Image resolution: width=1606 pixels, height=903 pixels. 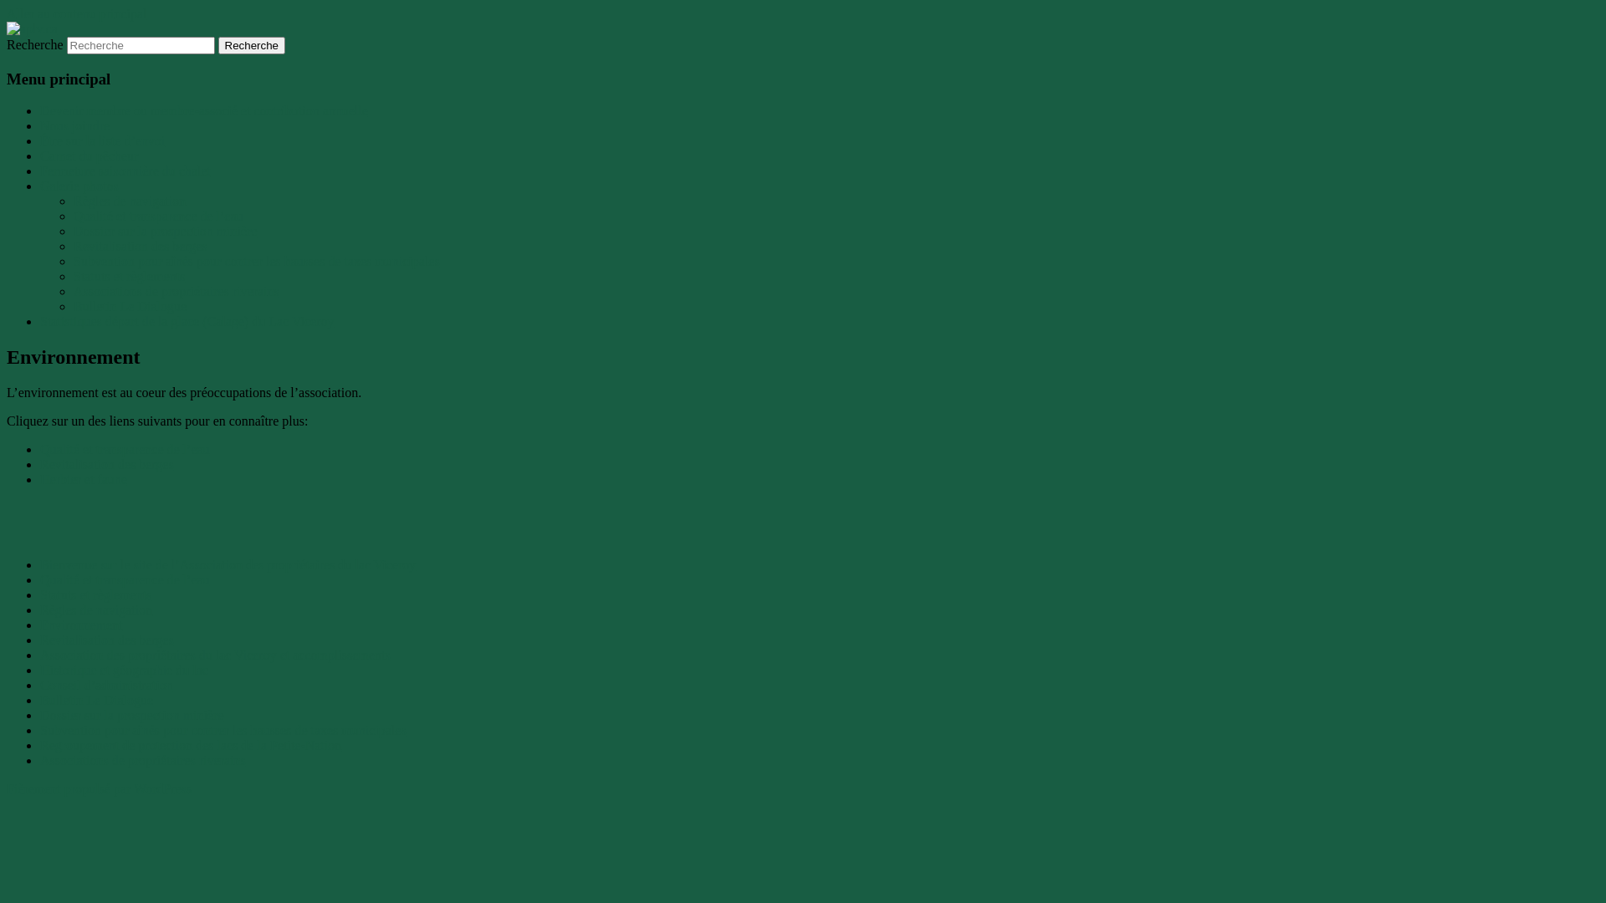 I want to click on Regroupement de protection des lacs de la Petite-Nation, so click(x=191, y=745).